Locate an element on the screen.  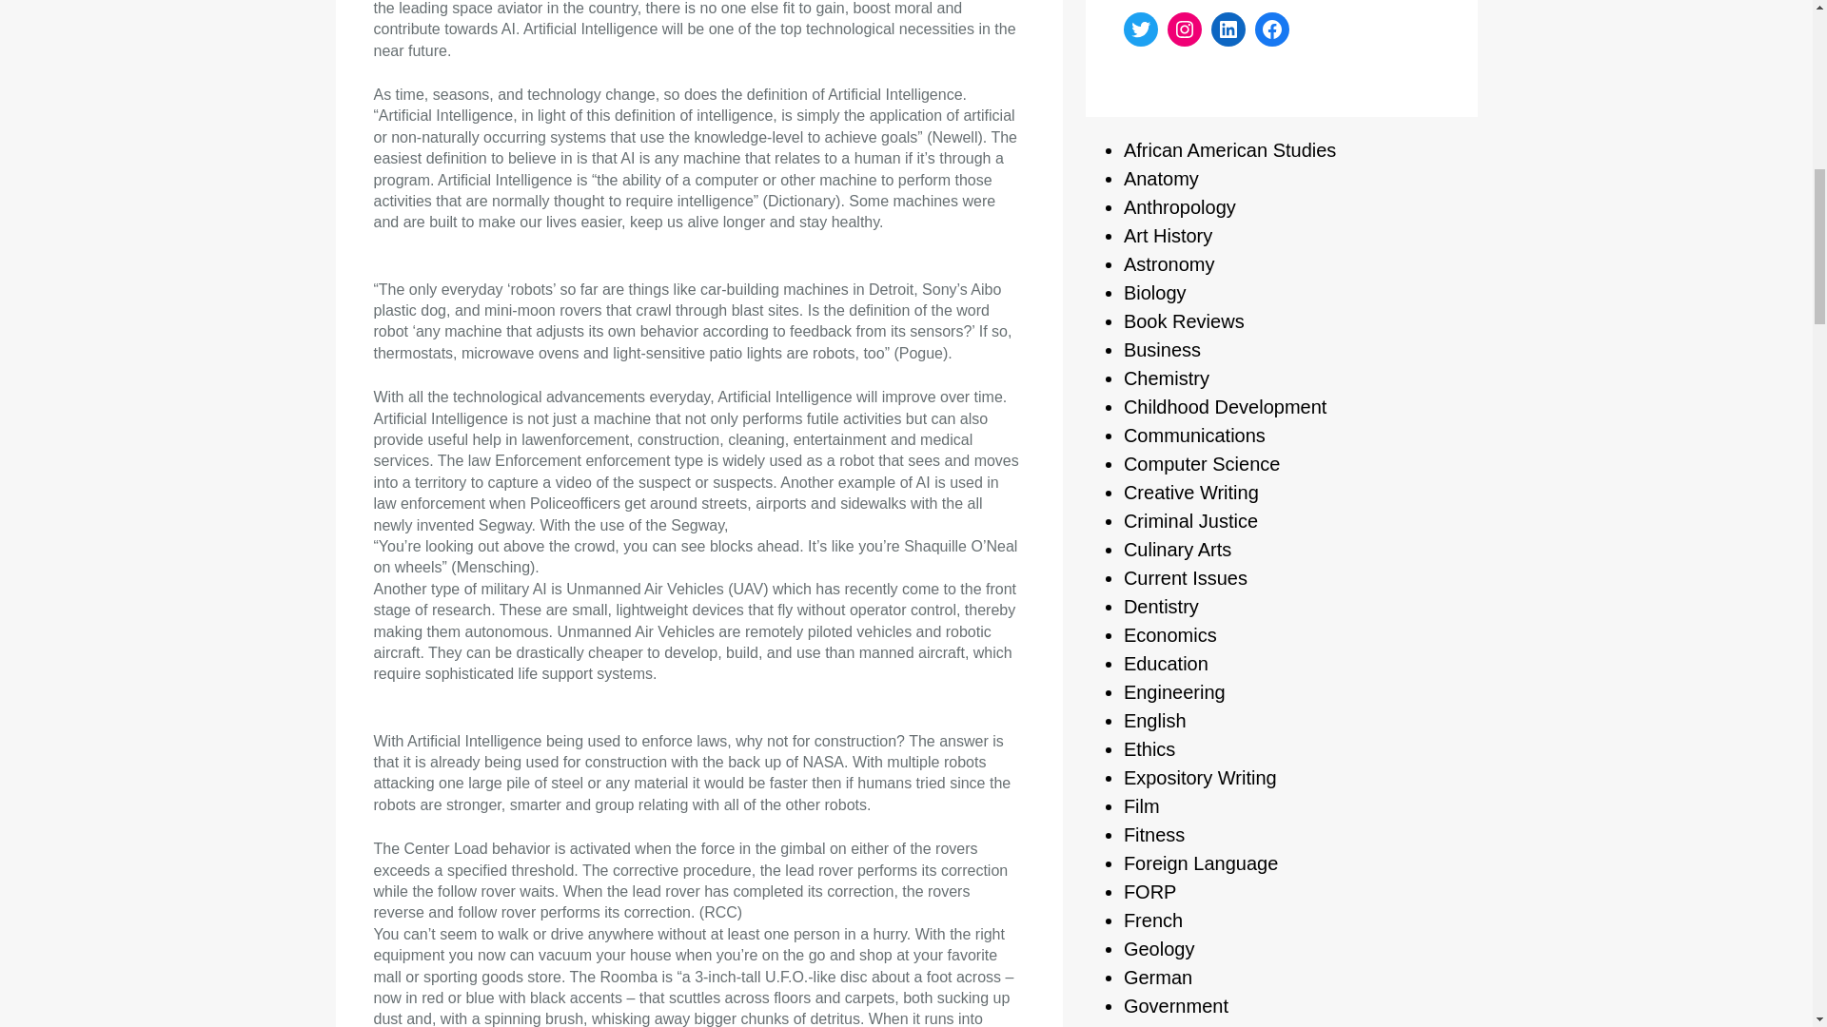
Communications is located at coordinates (1194, 436).